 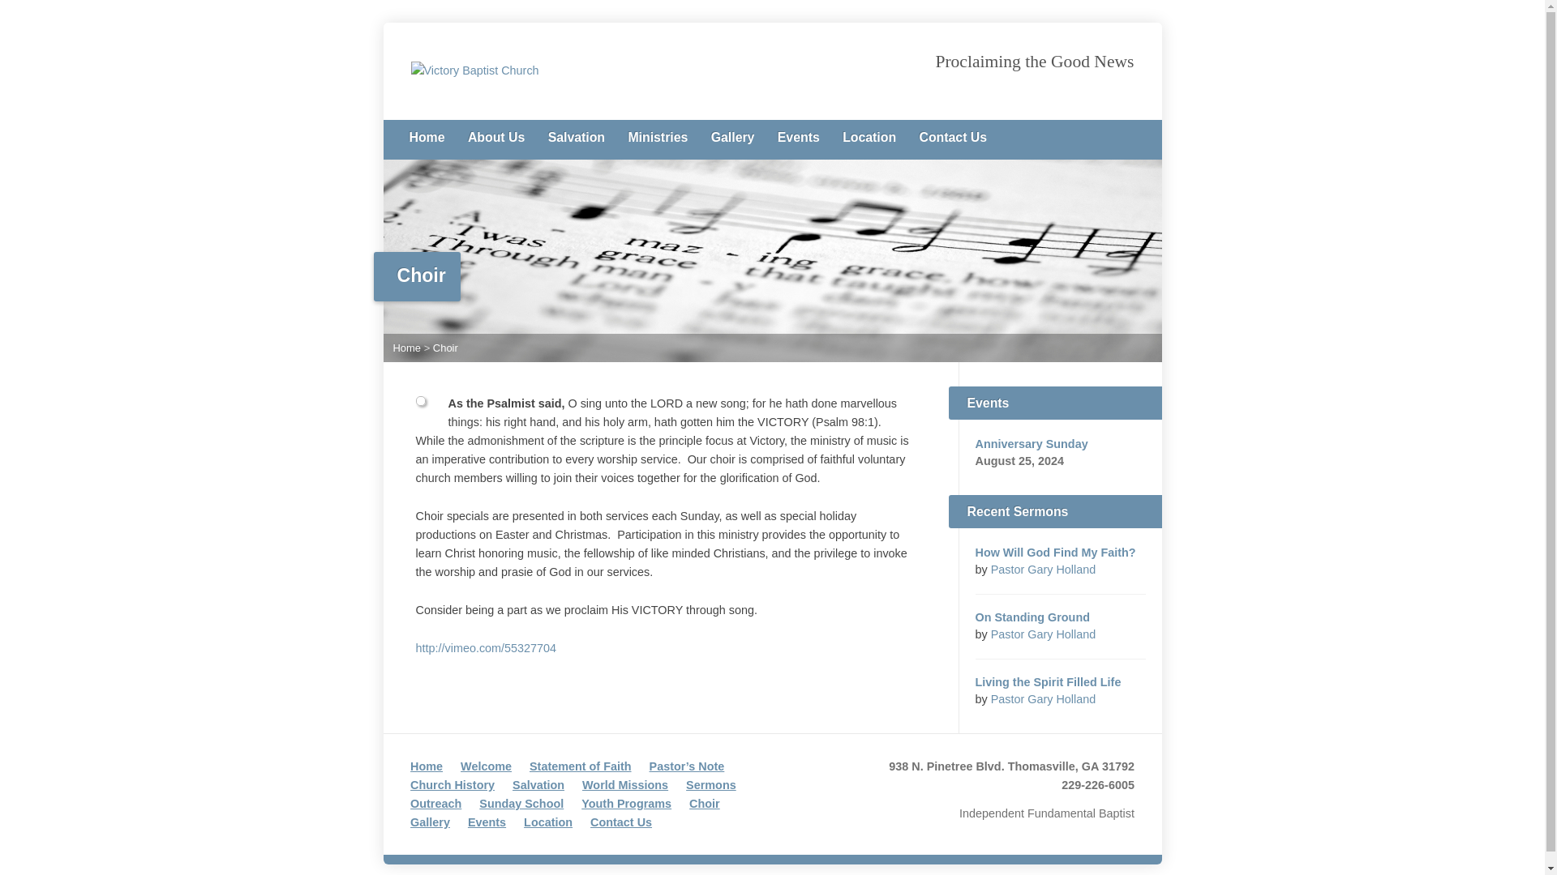 What do you see at coordinates (420, 401) in the screenshot?
I see `choir` at bounding box center [420, 401].